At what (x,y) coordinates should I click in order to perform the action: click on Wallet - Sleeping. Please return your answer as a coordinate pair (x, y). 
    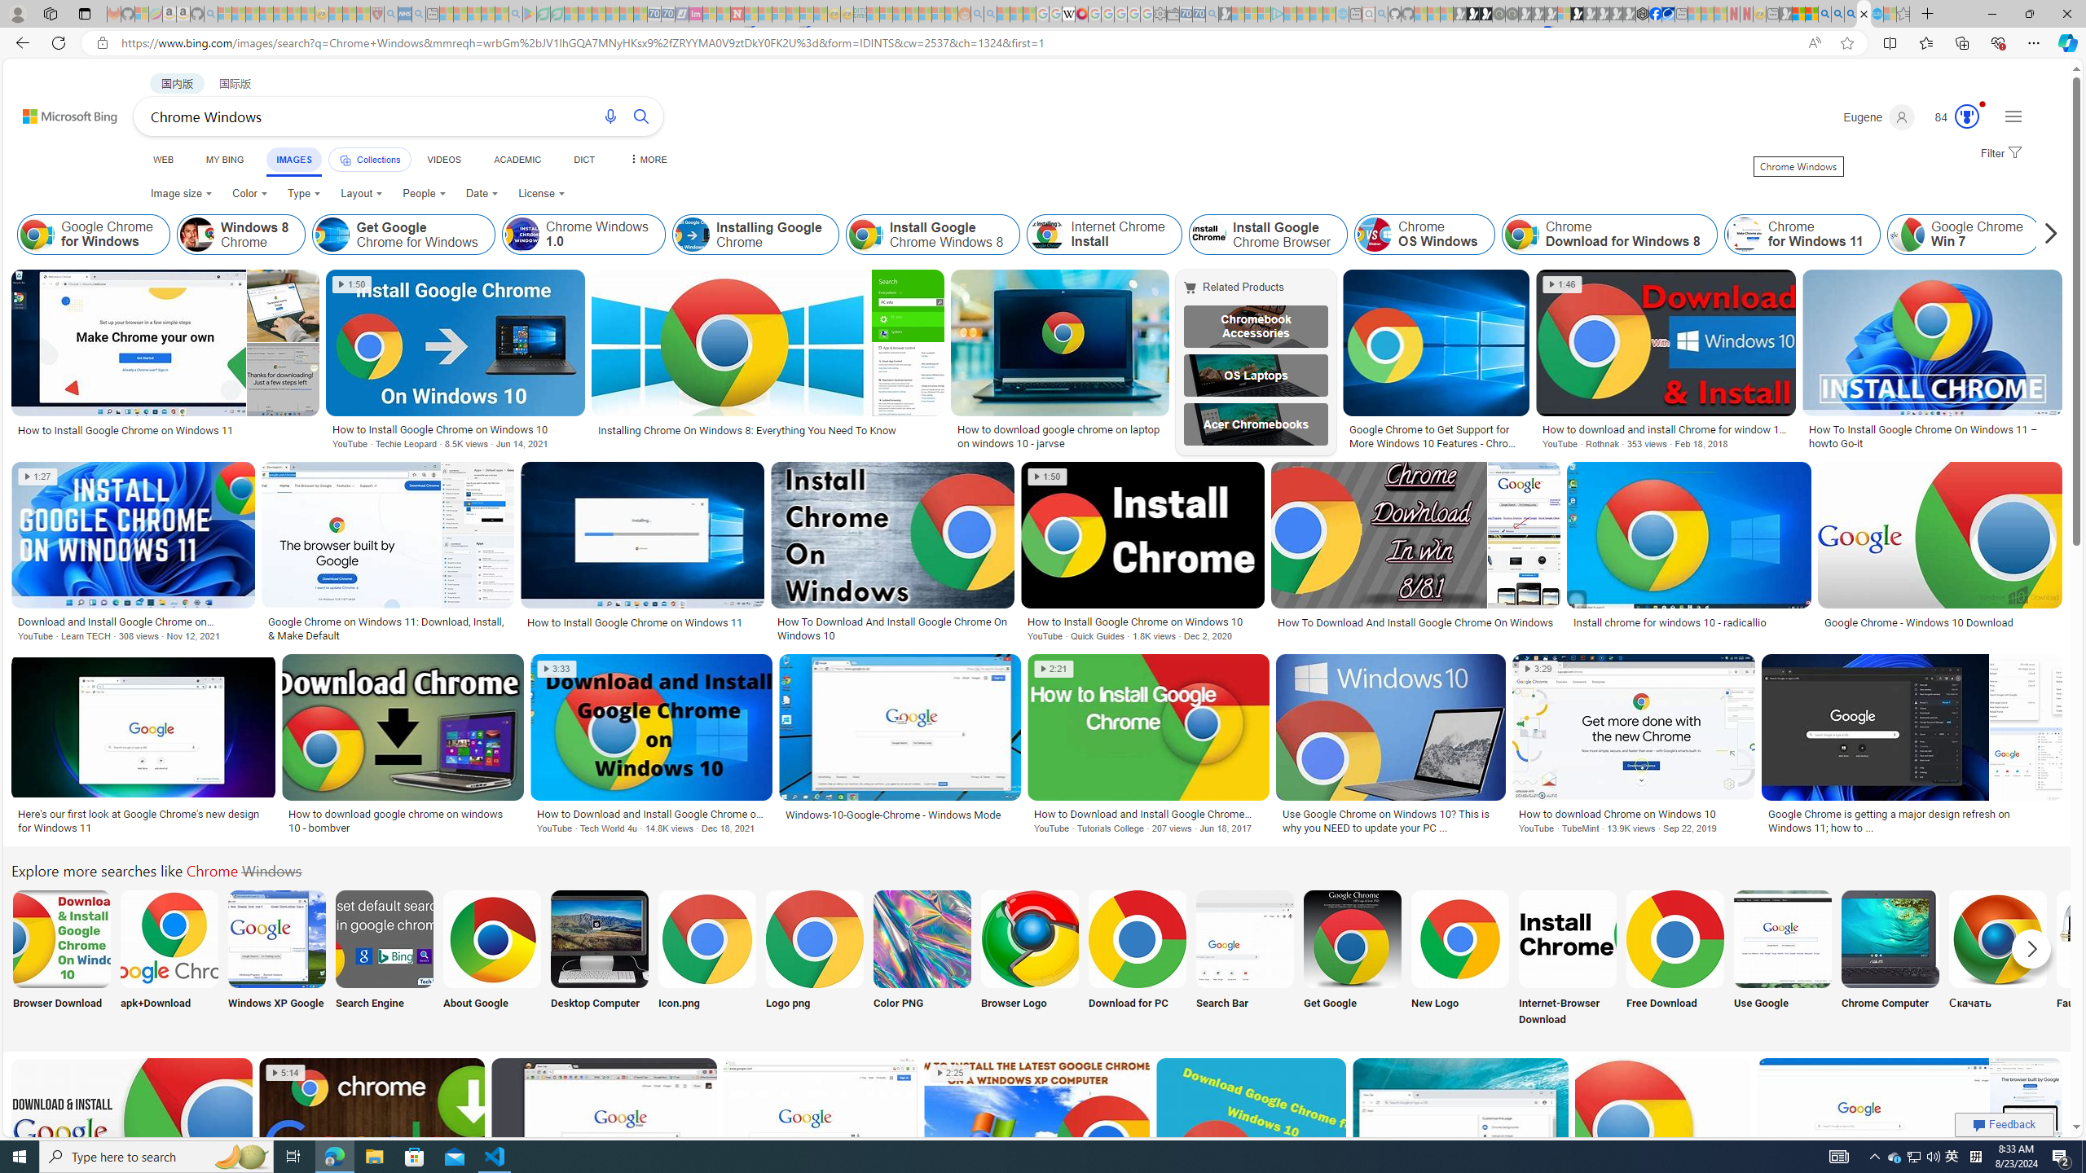
    Looking at the image, I should click on (1173, 14).